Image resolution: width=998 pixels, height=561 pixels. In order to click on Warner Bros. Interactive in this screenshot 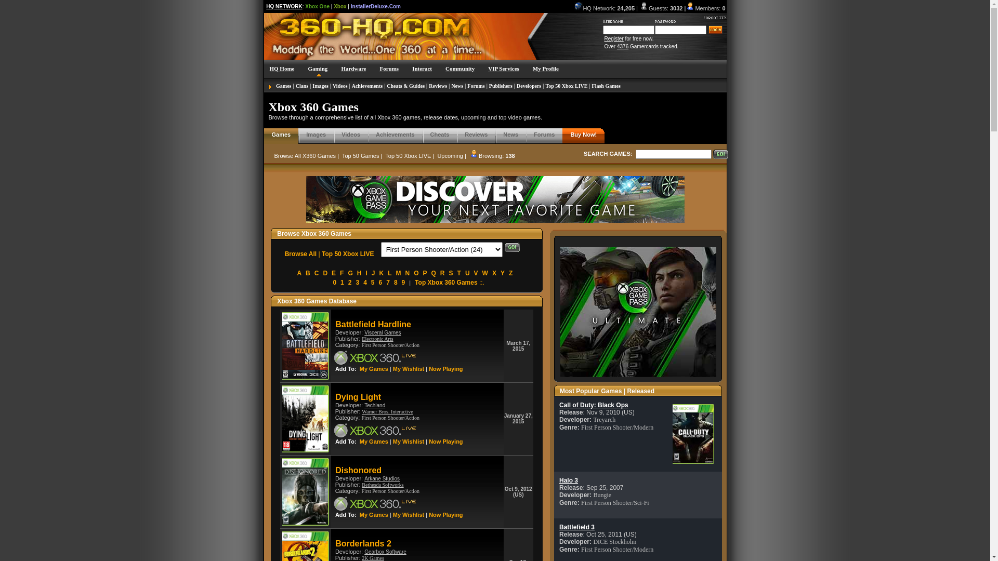, I will do `click(387, 411)`.